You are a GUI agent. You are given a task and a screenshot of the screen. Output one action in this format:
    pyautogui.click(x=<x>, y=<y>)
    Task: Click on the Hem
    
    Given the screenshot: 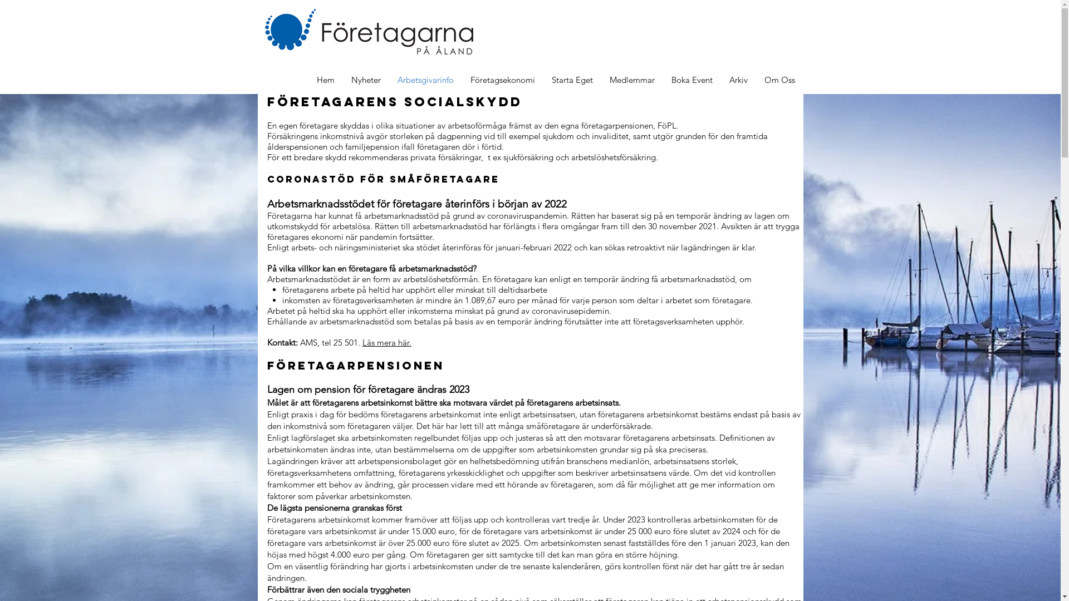 What is the action you would take?
    pyautogui.click(x=326, y=80)
    